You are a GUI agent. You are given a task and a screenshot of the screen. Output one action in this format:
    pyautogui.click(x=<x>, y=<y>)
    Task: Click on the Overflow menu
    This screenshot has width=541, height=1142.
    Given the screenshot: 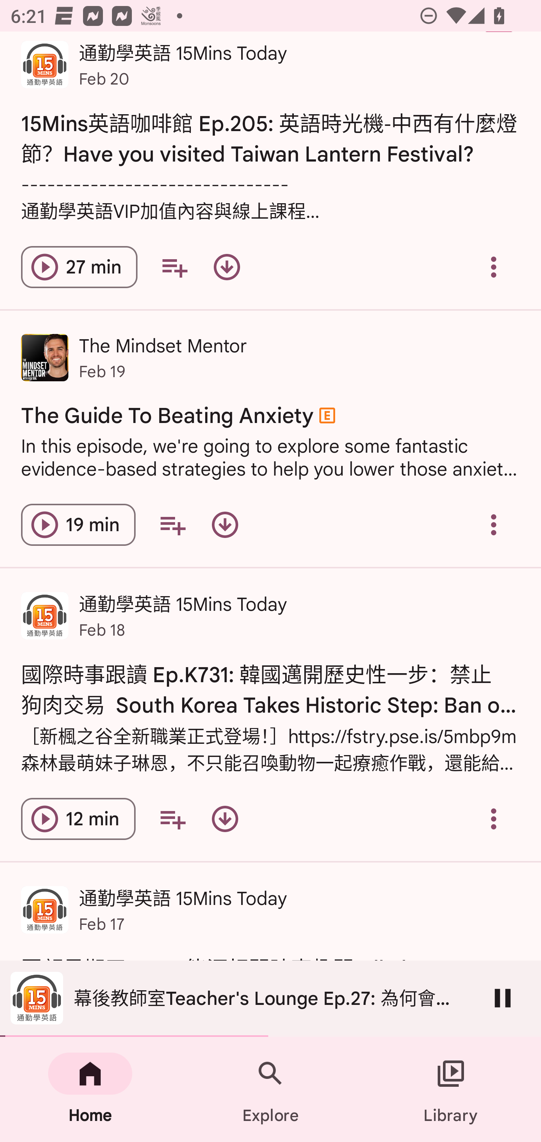 What is the action you would take?
    pyautogui.click(x=494, y=819)
    